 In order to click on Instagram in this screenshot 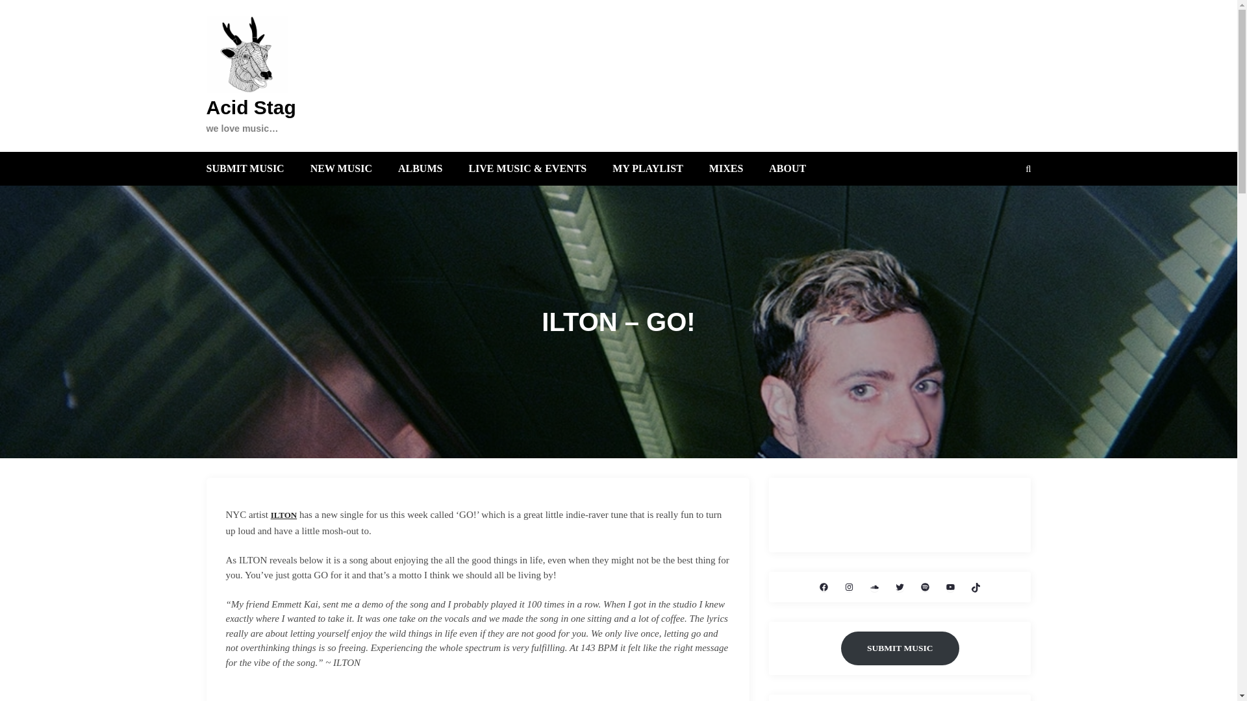, I will do `click(849, 587)`.